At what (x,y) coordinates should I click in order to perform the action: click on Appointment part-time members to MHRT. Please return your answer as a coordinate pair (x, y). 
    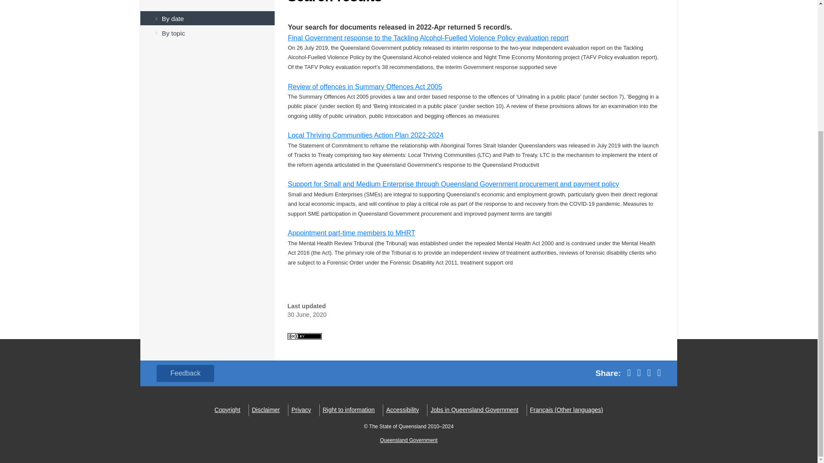
    Looking at the image, I should click on (351, 232).